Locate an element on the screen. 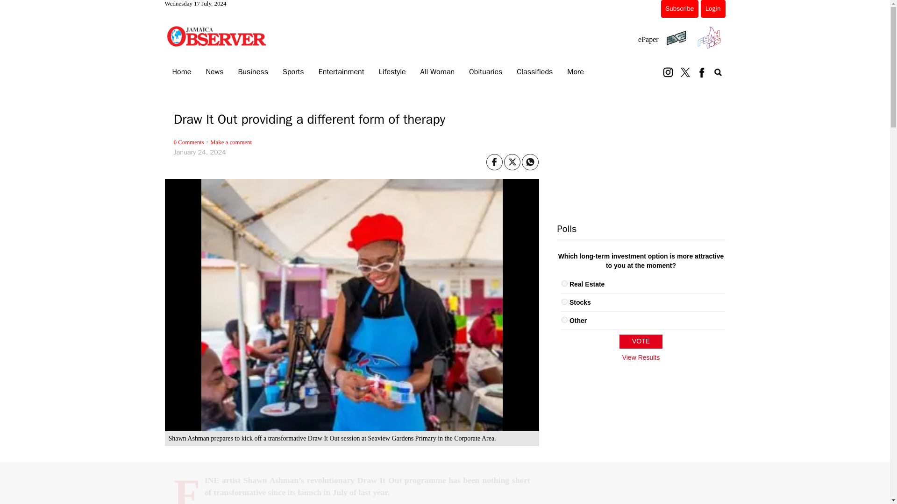 Image resolution: width=897 pixels, height=504 pixels. Subscribe is located at coordinates (680, 8).